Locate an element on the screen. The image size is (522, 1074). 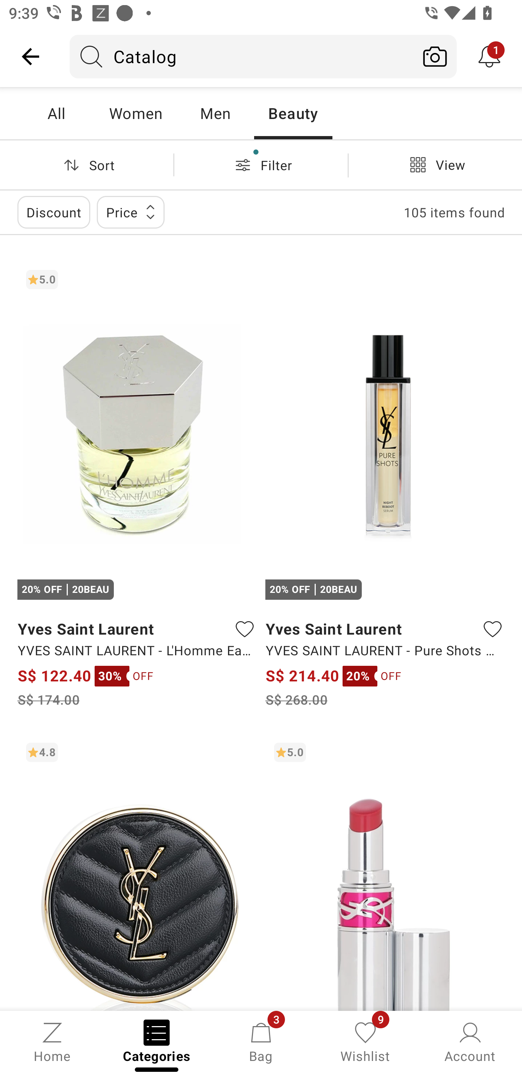
All is located at coordinates (56, 113).